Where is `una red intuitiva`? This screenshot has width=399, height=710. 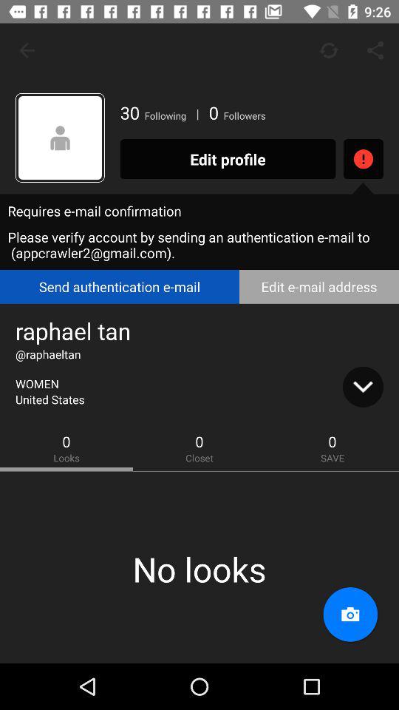 una red intuitiva is located at coordinates (61, 138).